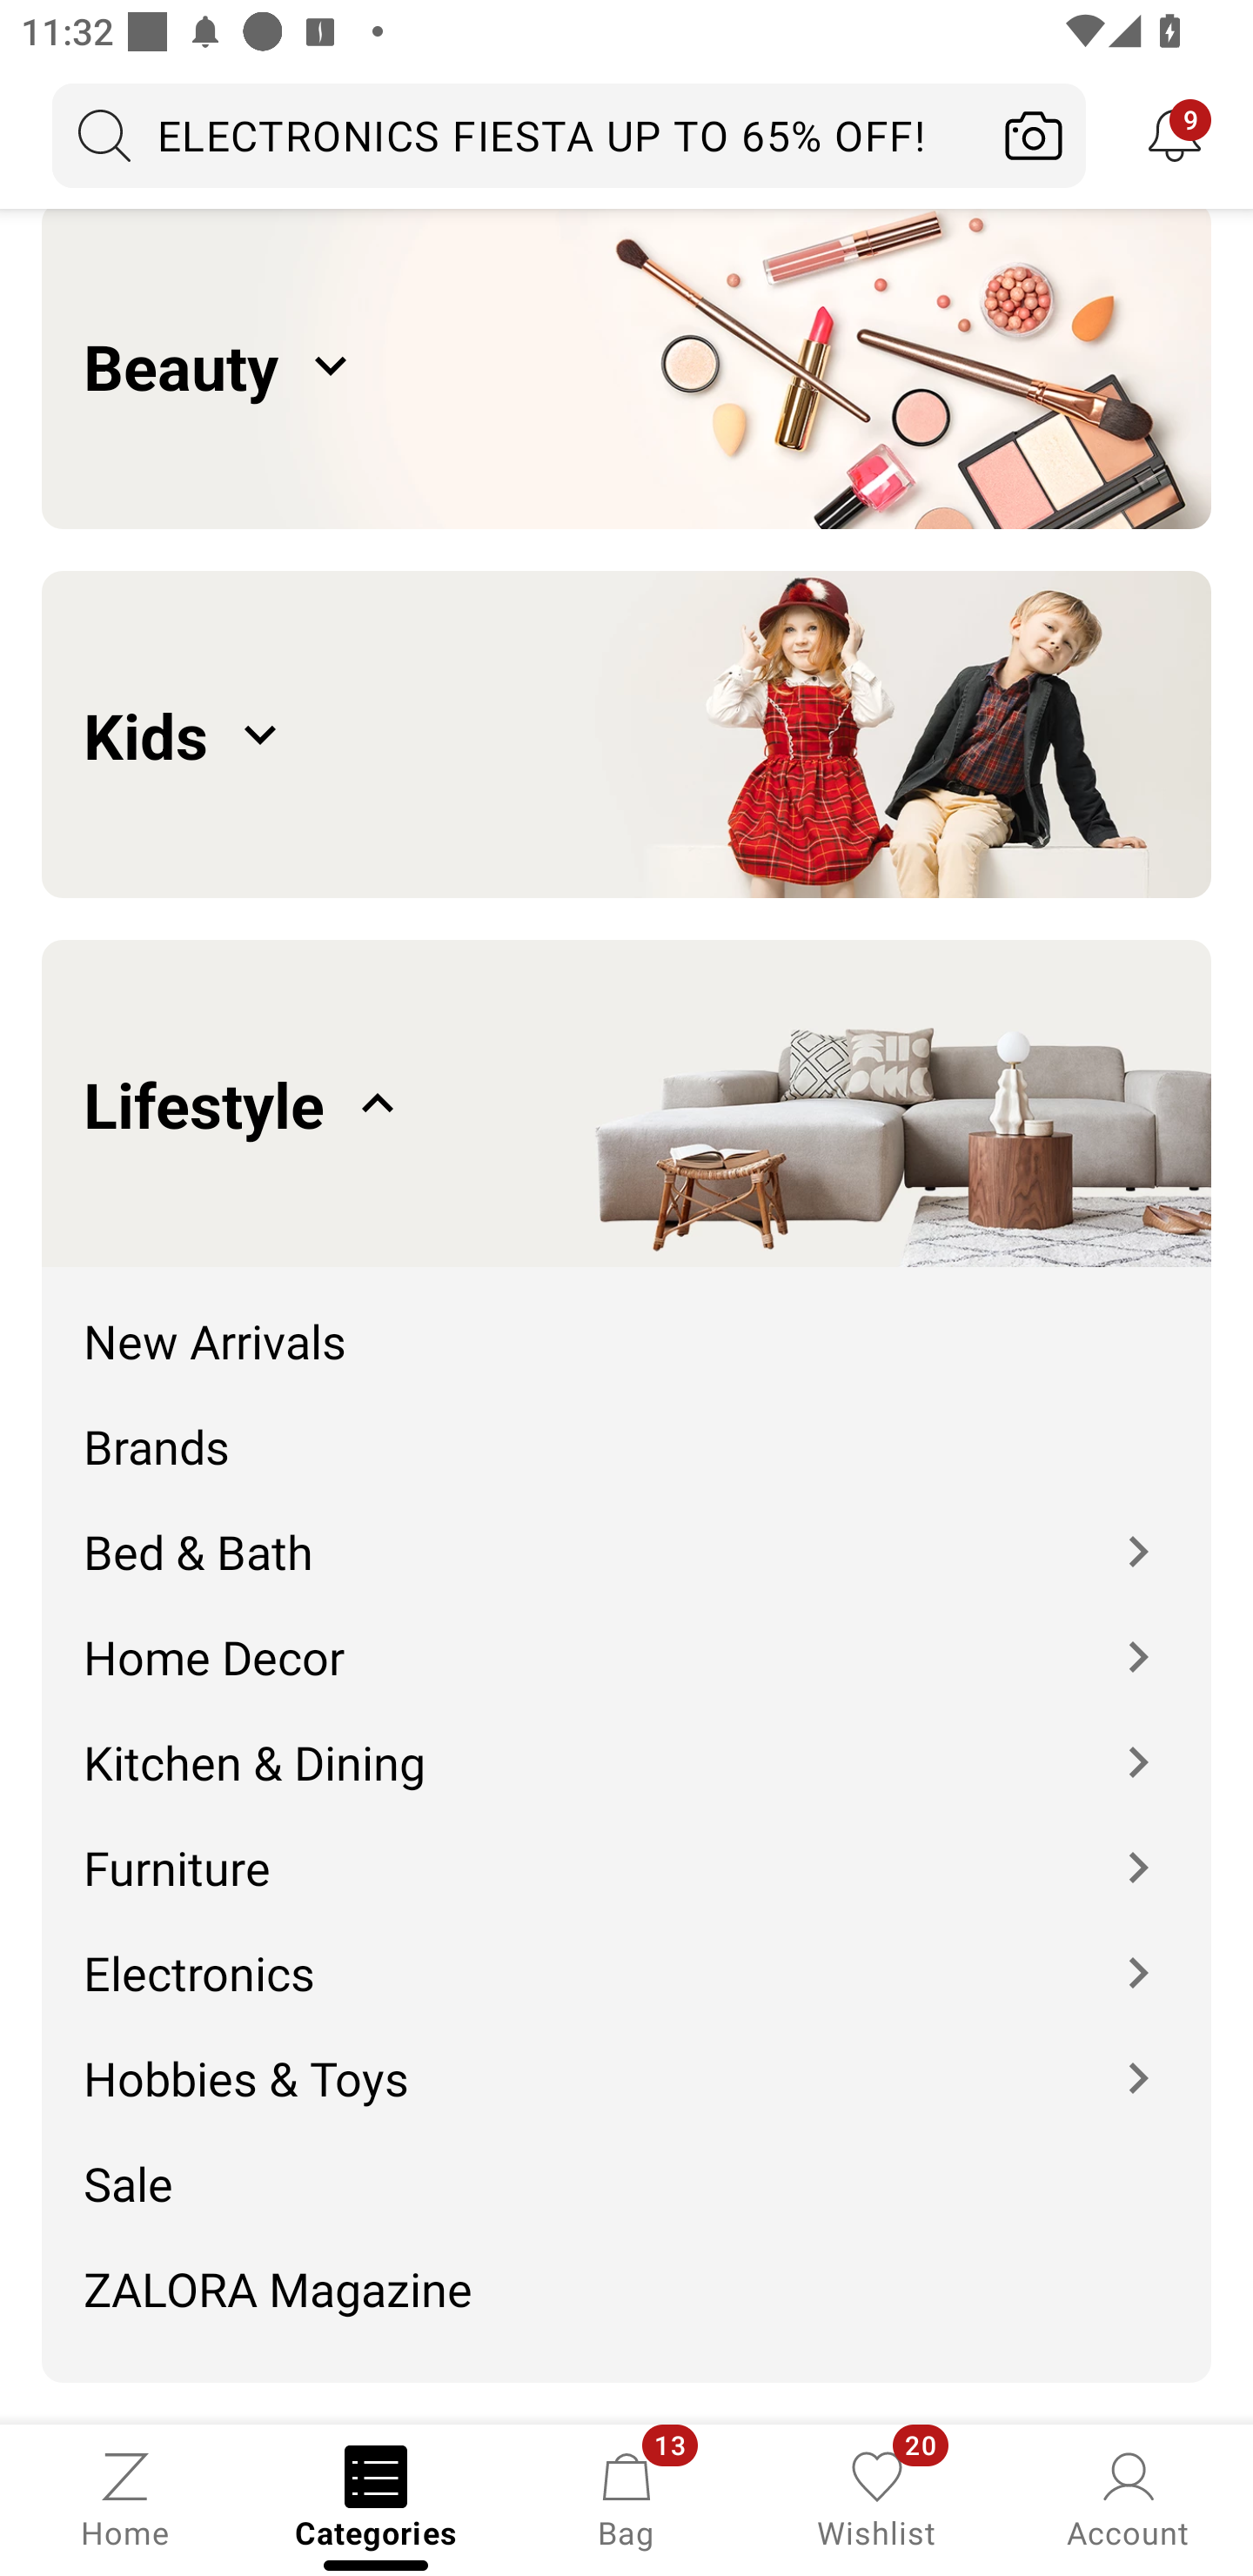 The width and height of the screenshot is (1253, 2576). Describe the element at coordinates (517, 135) in the screenshot. I see `ELECTRONICS FIESTA UP TO 65% OFF!` at that location.